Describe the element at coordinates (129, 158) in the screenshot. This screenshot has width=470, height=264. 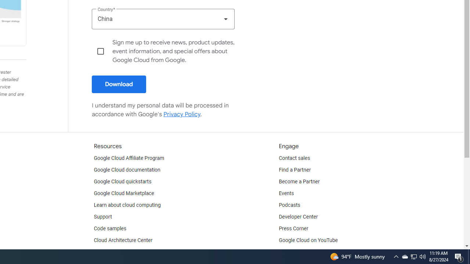
I see `Google Cloud Affiliate Program` at that location.